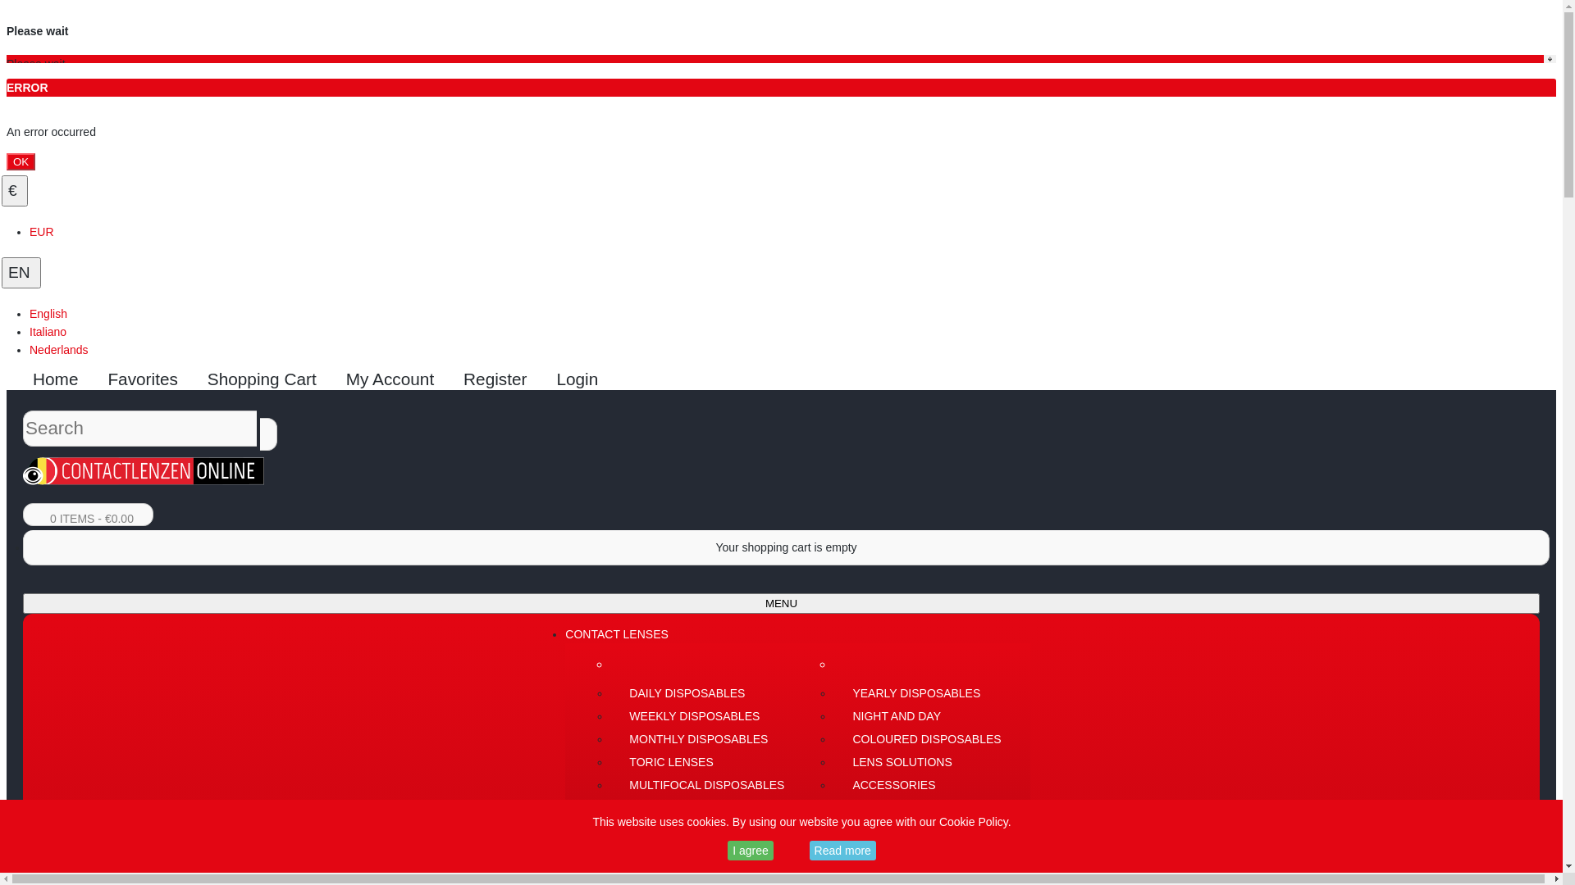  Describe the element at coordinates (148, 379) in the screenshot. I see `Favorites` at that location.